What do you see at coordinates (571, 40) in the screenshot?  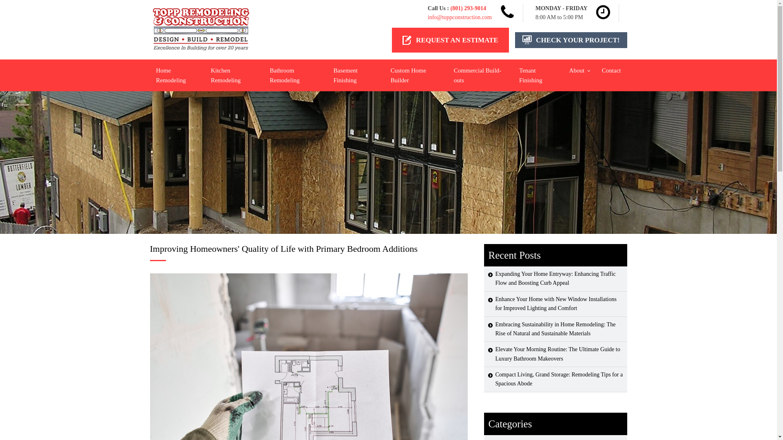 I see `CHECK YOUR PROJECT!` at bounding box center [571, 40].